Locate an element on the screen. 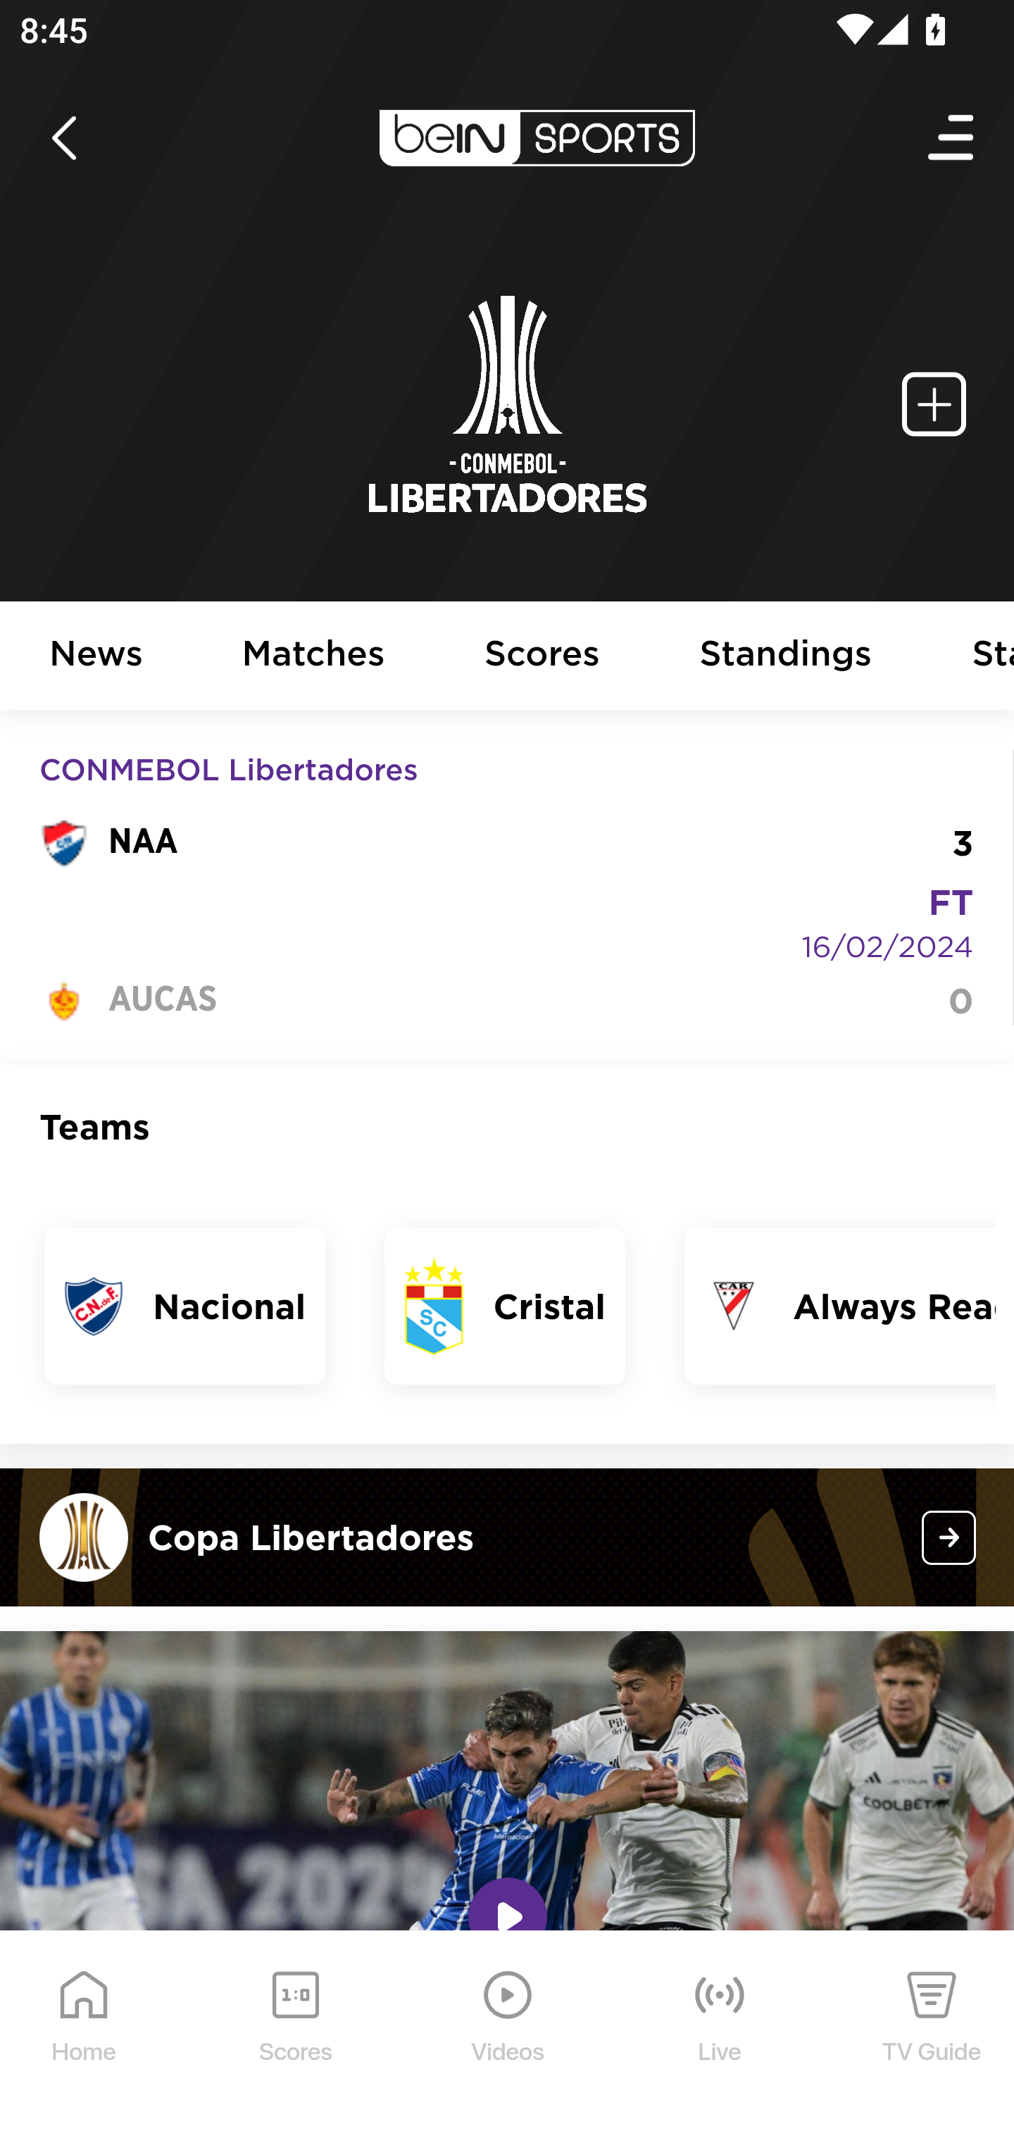 Image resolution: width=1014 pixels, height=2141 pixels. Videos Videos Icon Videos is located at coordinates (508, 2037).